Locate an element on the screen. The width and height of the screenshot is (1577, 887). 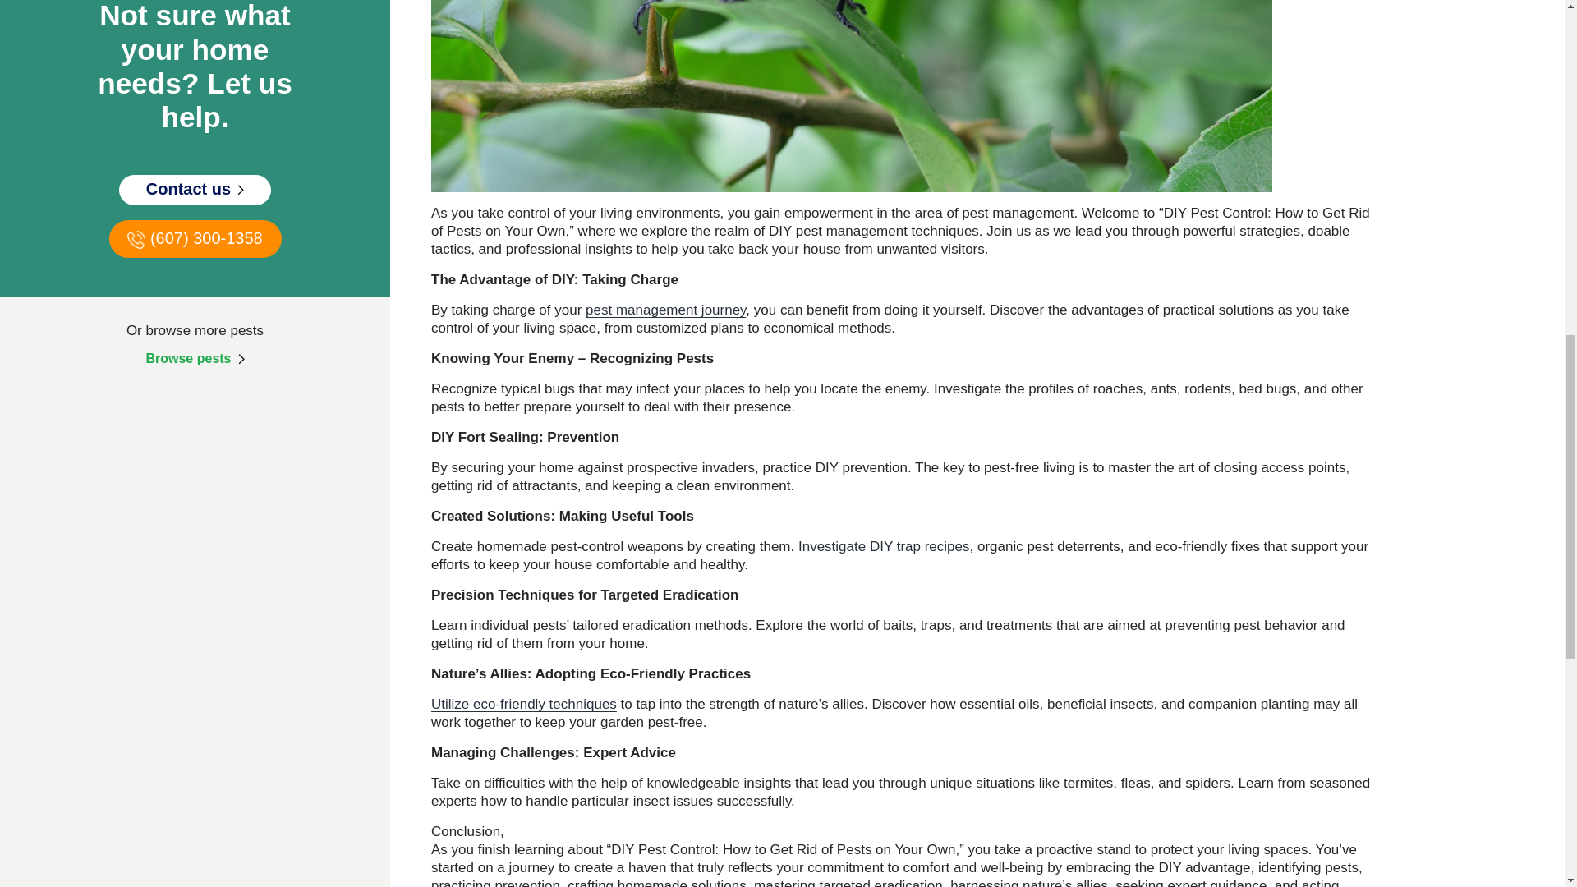
Browse pests is located at coordinates (194, 358).